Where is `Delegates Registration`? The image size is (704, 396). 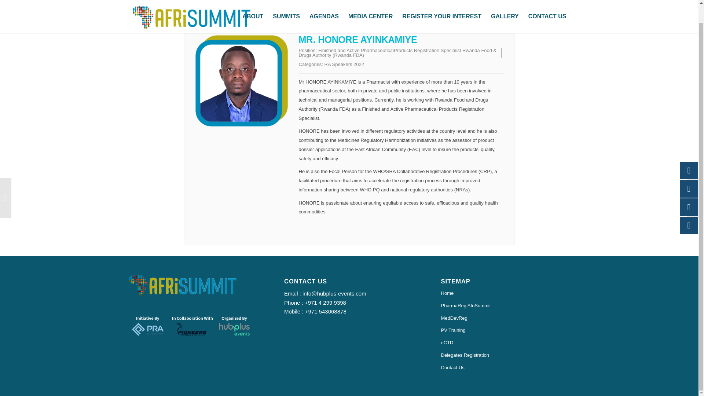 Delegates Registration is located at coordinates (506, 356).